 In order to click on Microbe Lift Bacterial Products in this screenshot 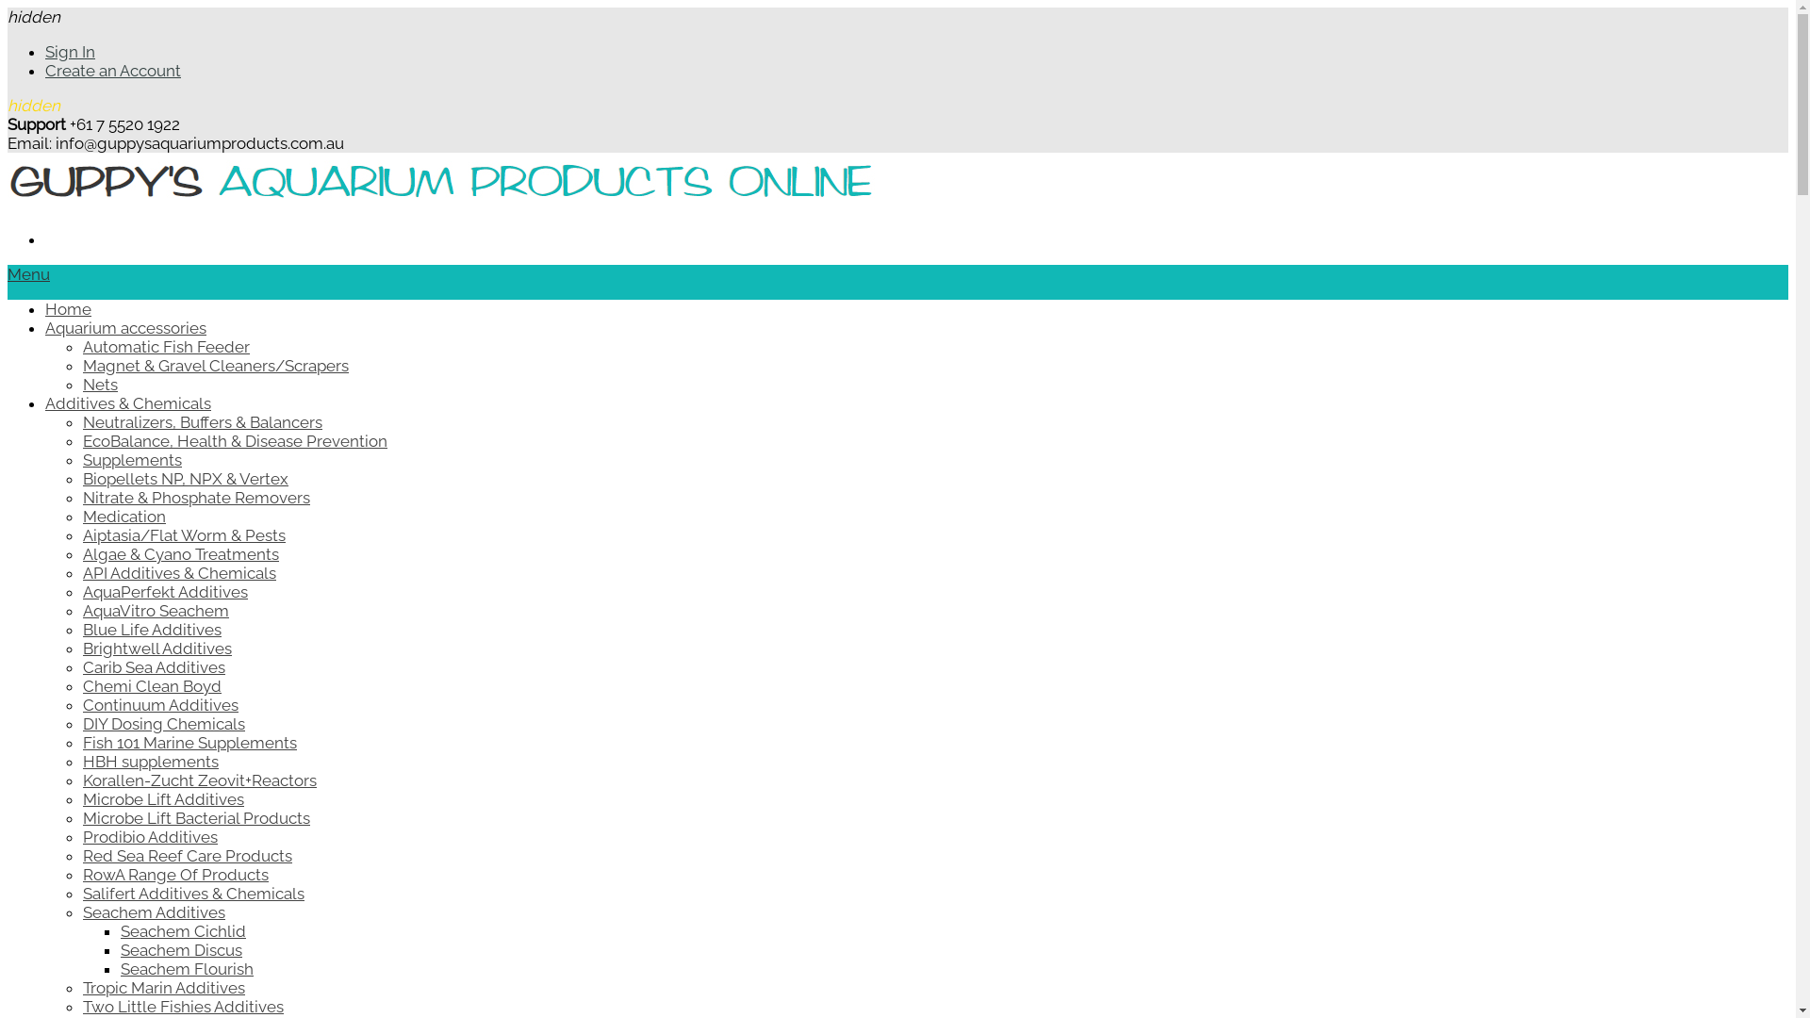, I will do `click(196, 818)`.